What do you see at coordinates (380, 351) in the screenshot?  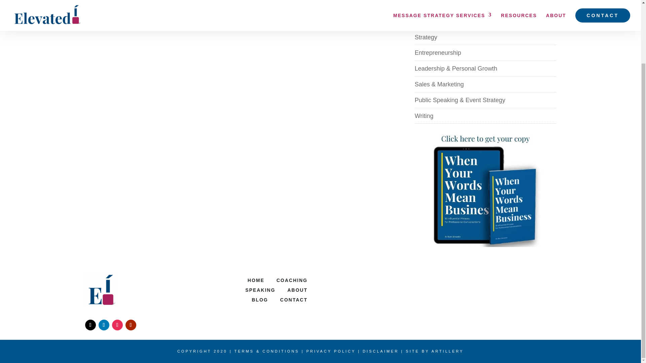 I see `DISCLAIMER` at bounding box center [380, 351].